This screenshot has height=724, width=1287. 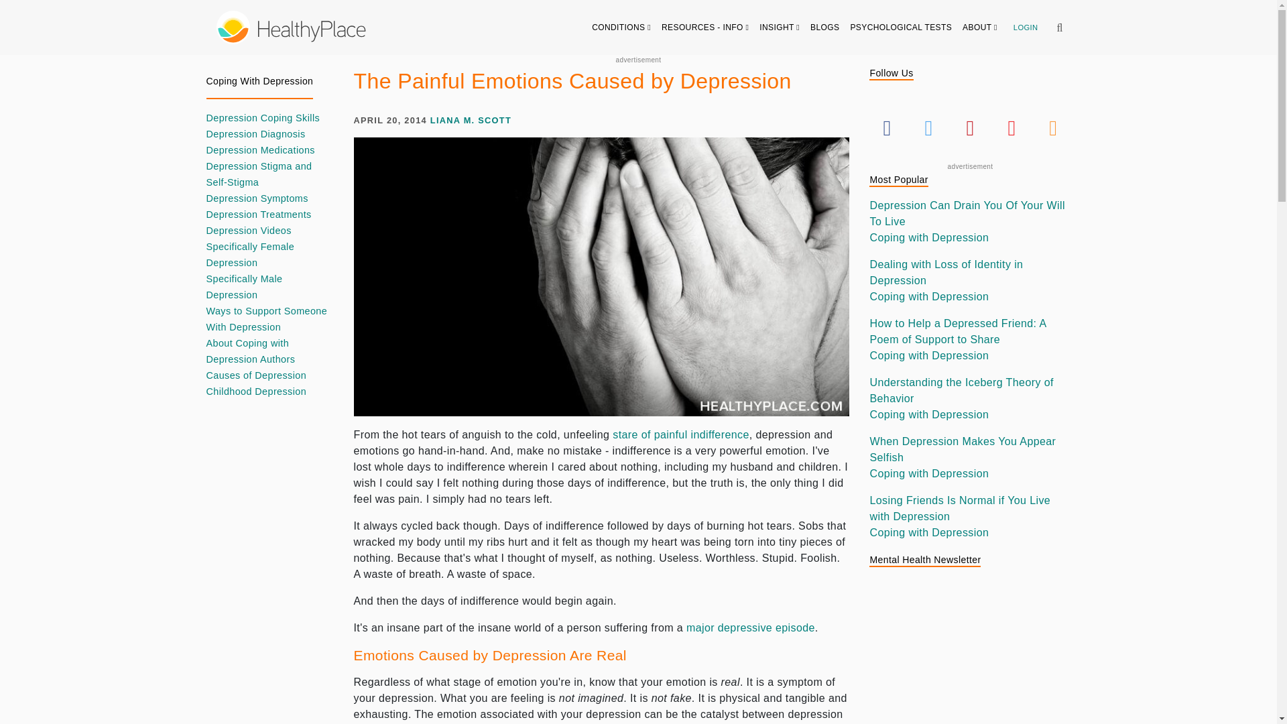 What do you see at coordinates (621, 27) in the screenshot?
I see `CONDITIONS` at bounding box center [621, 27].